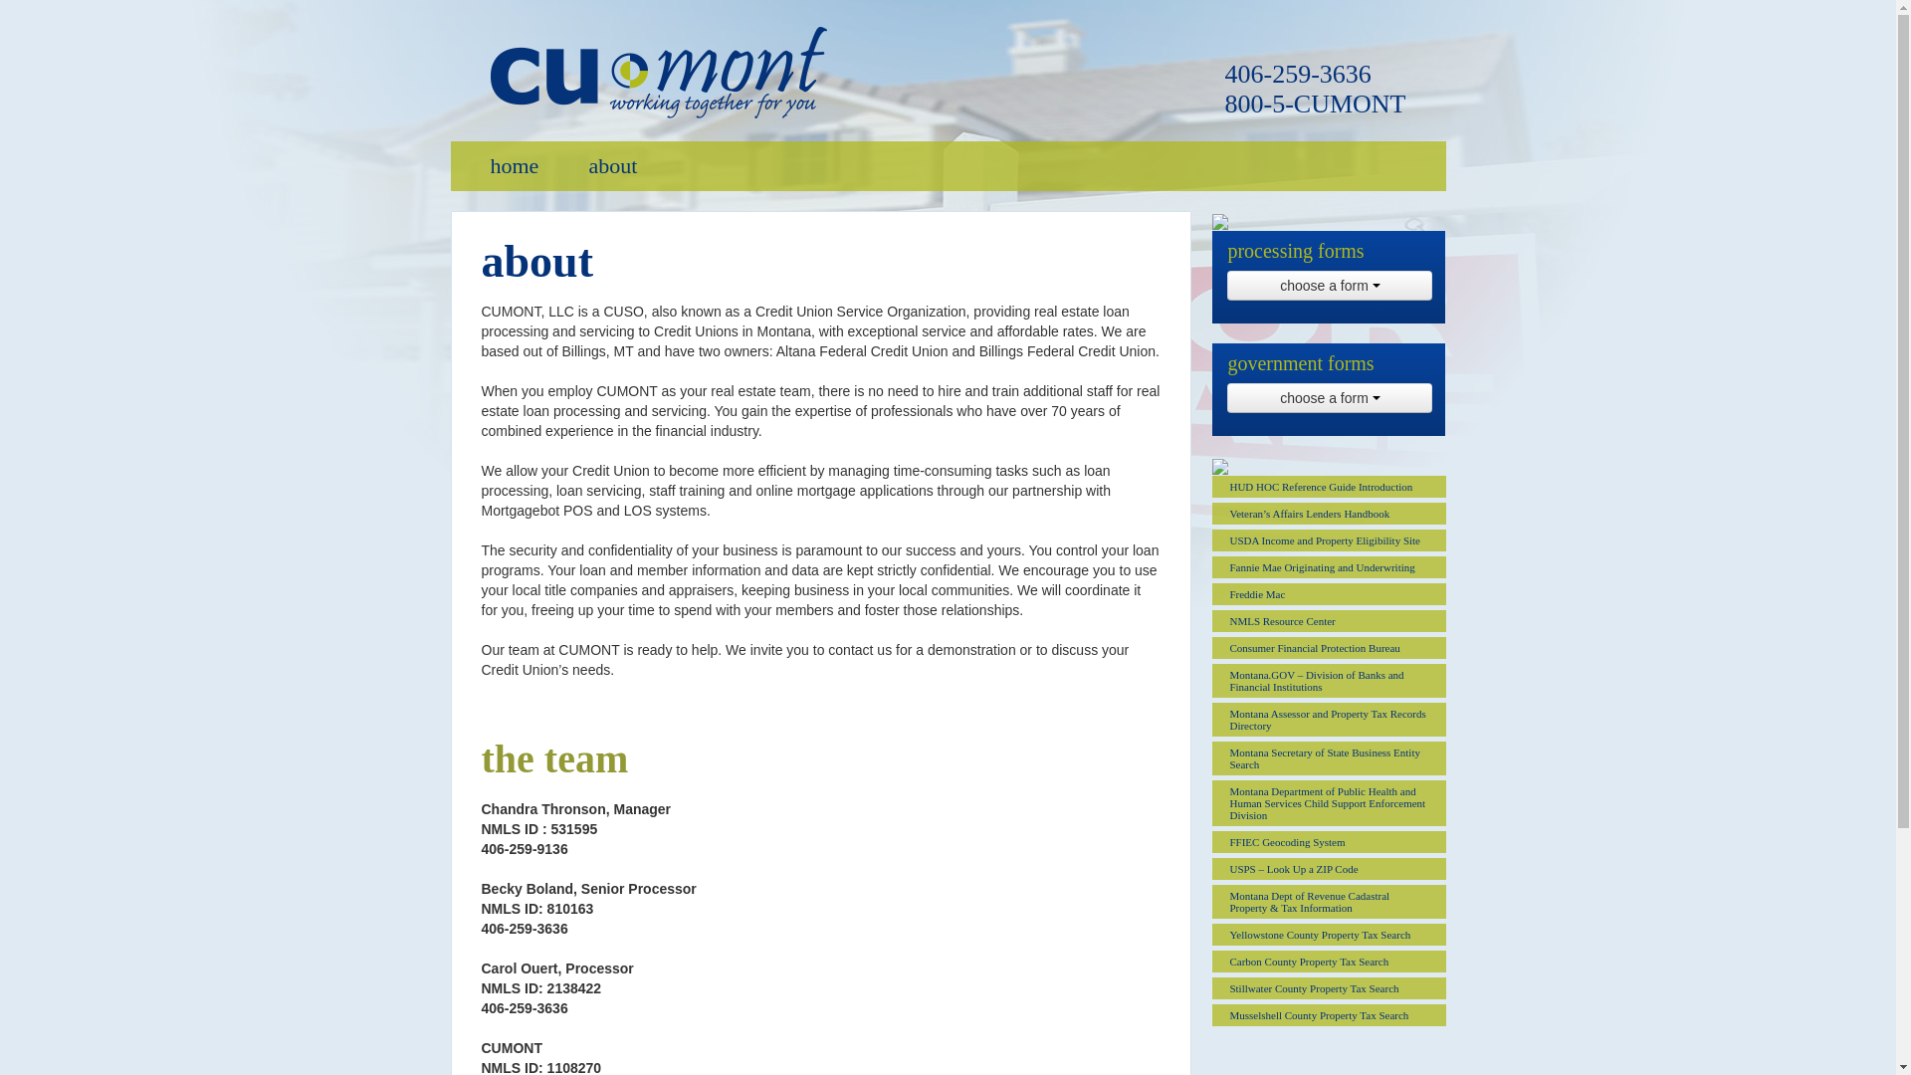 Image resolution: width=1911 pixels, height=1075 pixels. Describe the element at coordinates (1329, 567) in the screenshot. I see `Fannie Mae Originating and Underwriting` at that location.